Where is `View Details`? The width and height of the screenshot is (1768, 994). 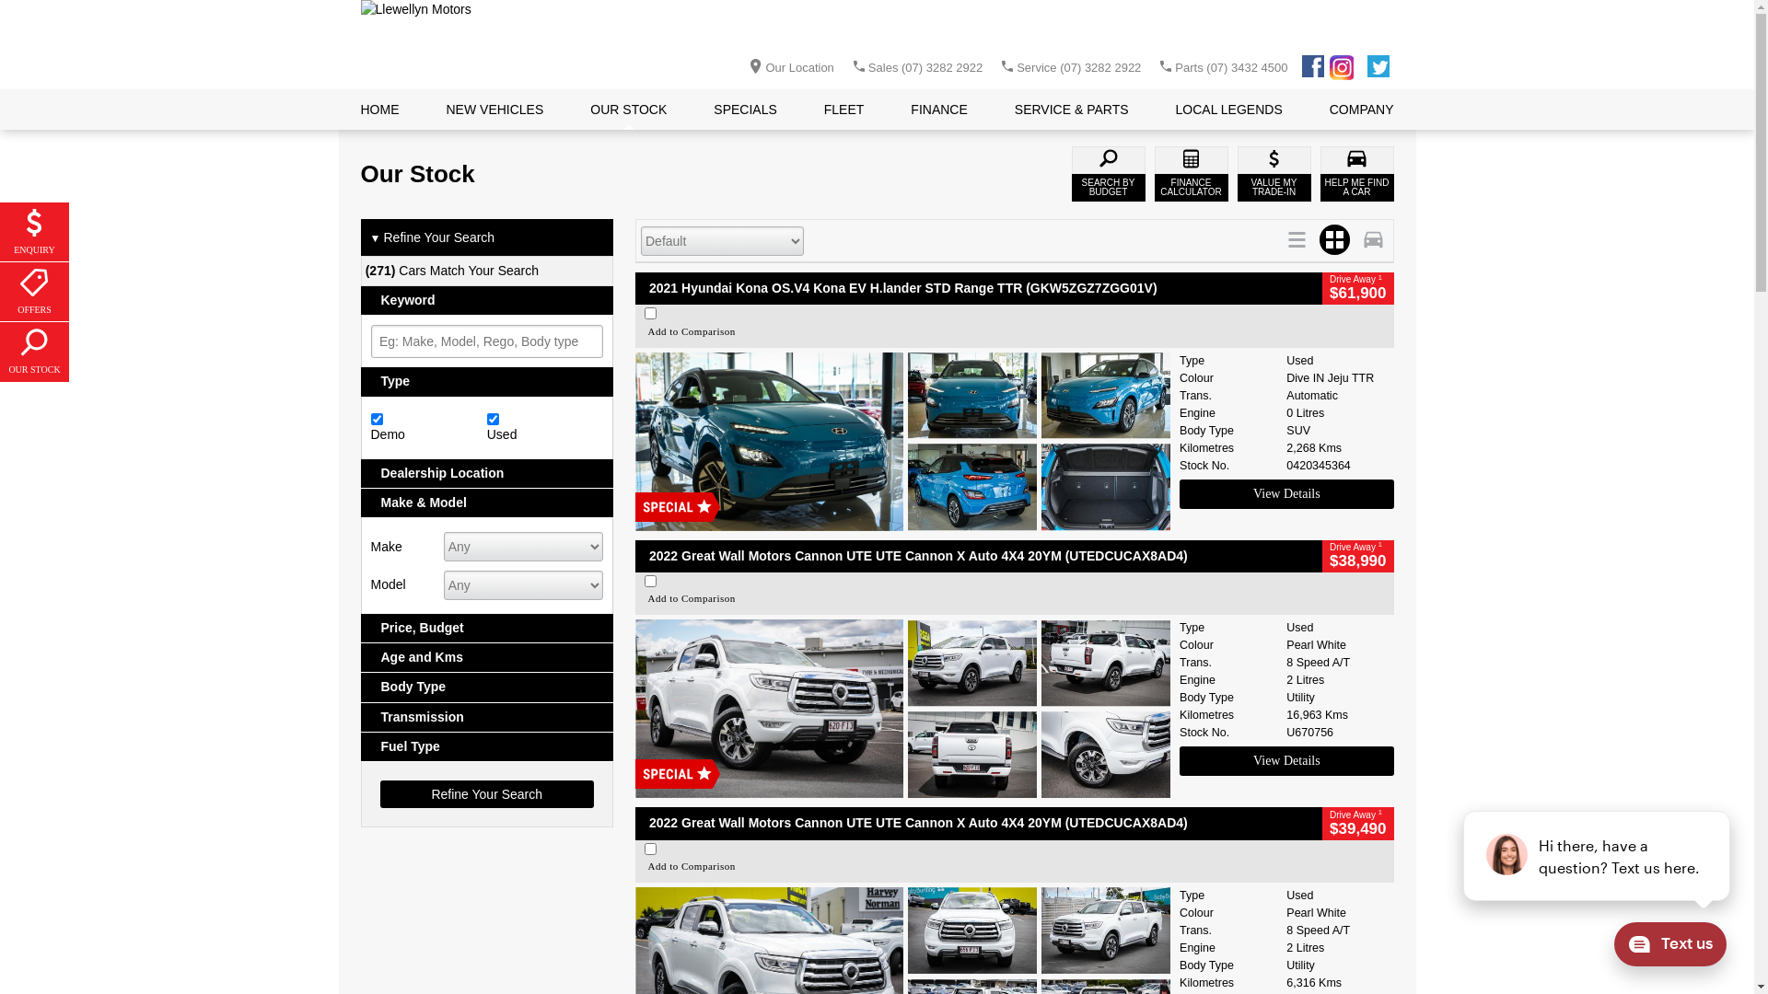 View Details is located at coordinates (1286, 761).